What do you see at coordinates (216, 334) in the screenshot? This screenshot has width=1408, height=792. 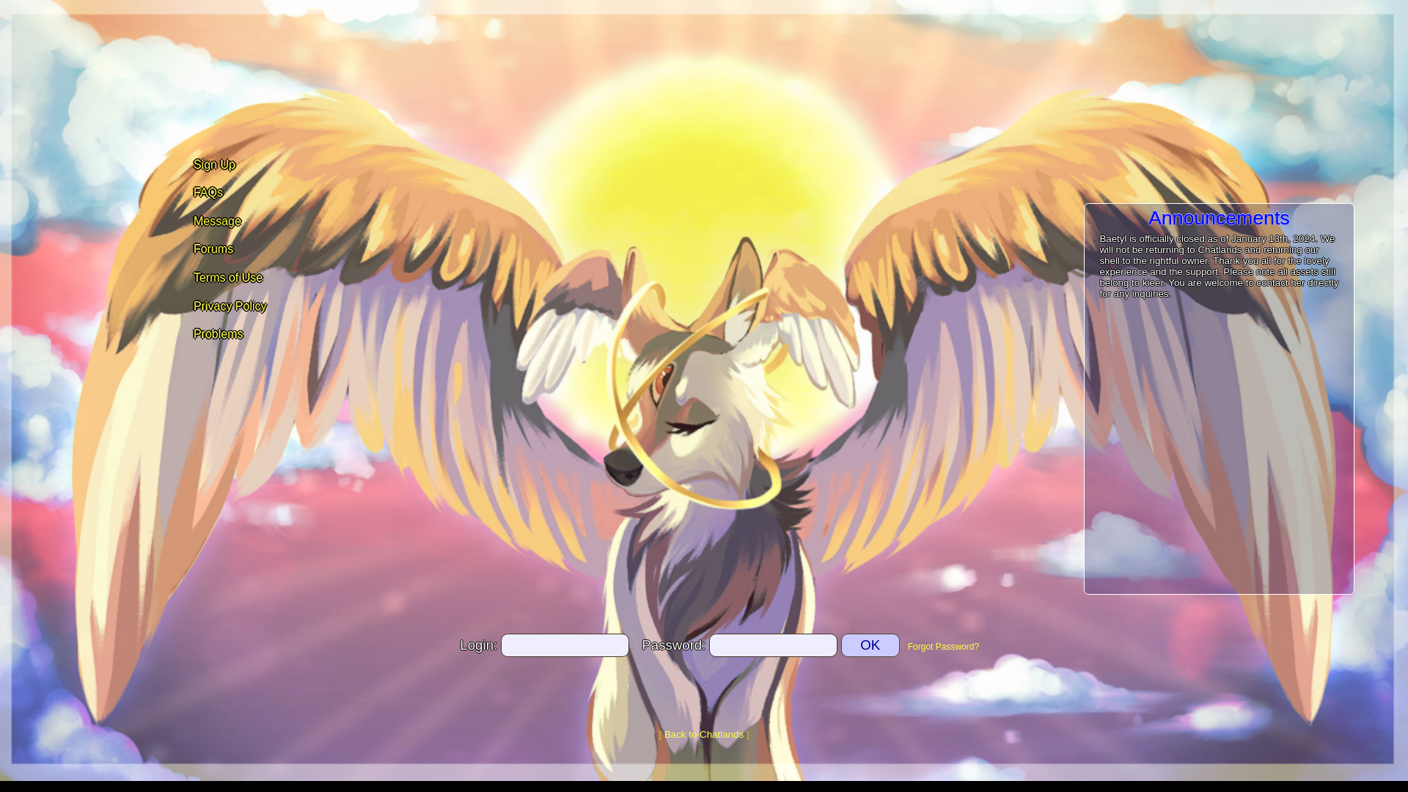 I see `Problems` at bounding box center [216, 334].